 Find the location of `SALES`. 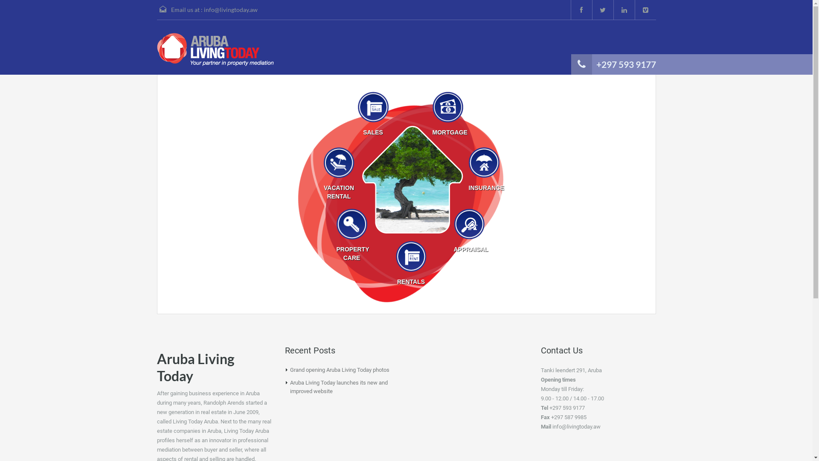

SALES is located at coordinates (373, 114).